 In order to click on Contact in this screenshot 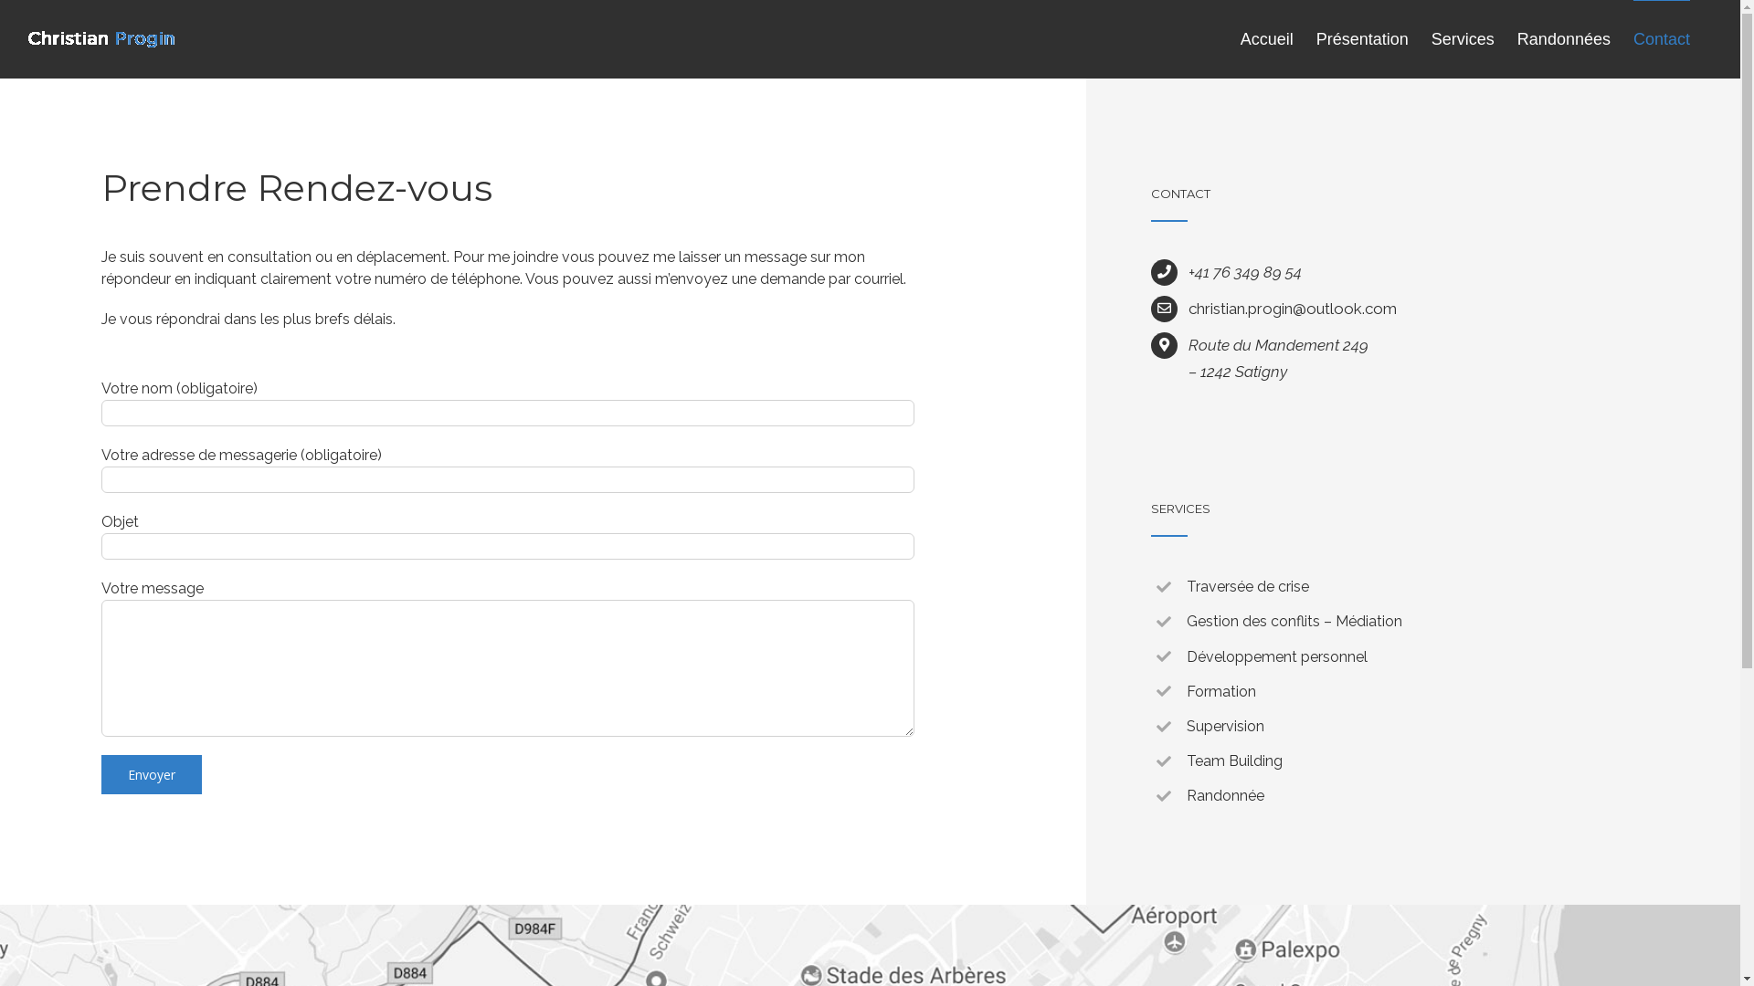, I will do `click(1662, 38)`.